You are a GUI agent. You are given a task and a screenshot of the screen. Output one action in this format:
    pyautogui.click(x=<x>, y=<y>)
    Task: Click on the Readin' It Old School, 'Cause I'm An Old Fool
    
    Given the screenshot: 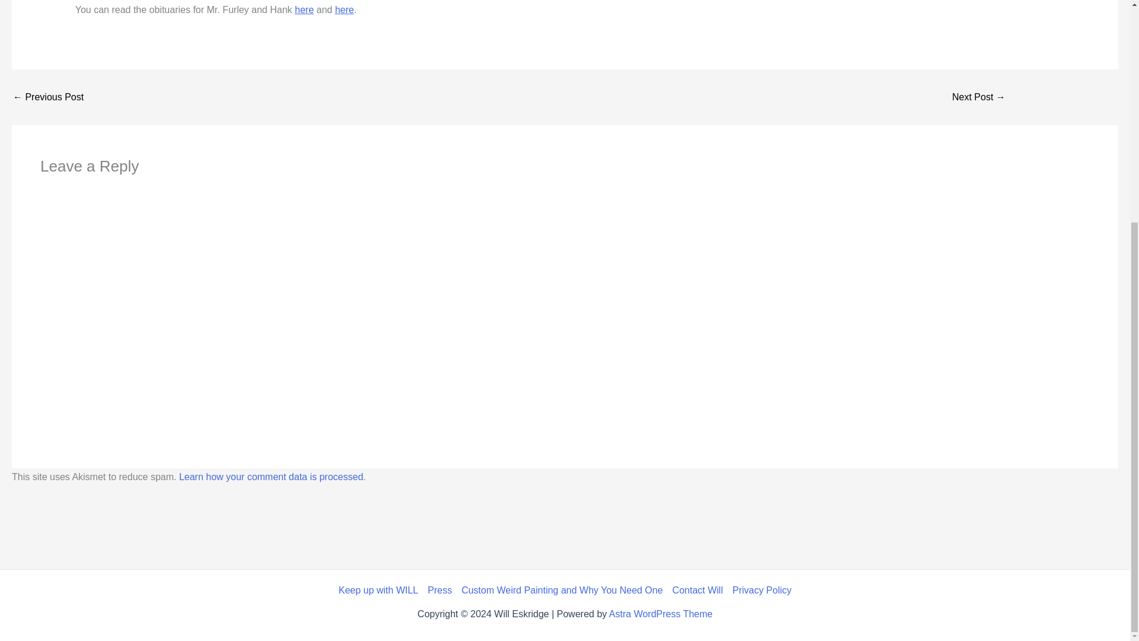 What is the action you would take?
    pyautogui.click(x=47, y=97)
    